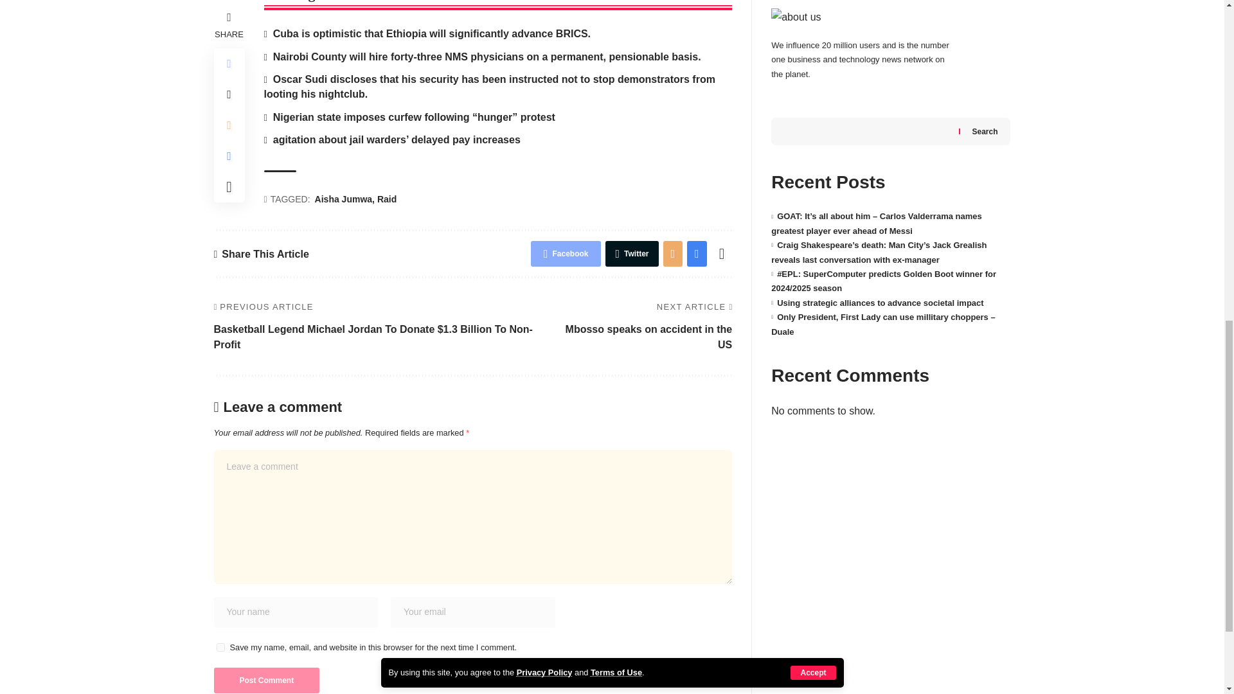 This screenshot has width=1234, height=694. I want to click on Post Comment, so click(266, 680).